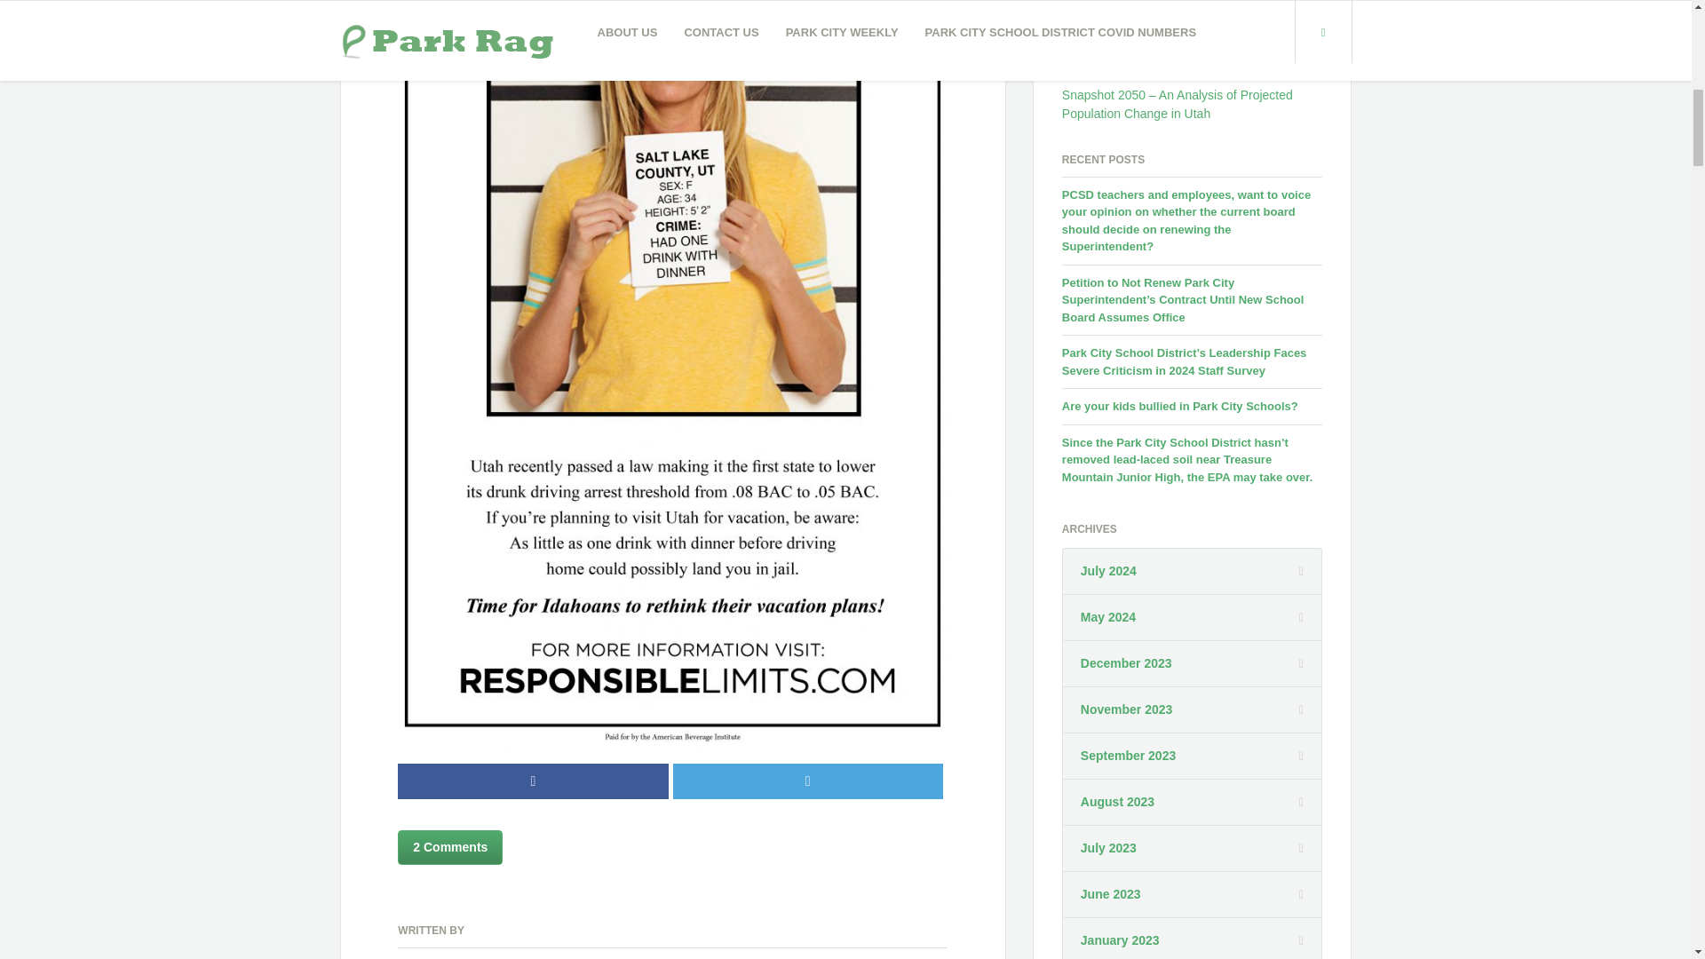  What do you see at coordinates (1108, 617) in the screenshot?
I see `May 2024` at bounding box center [1108, 617].